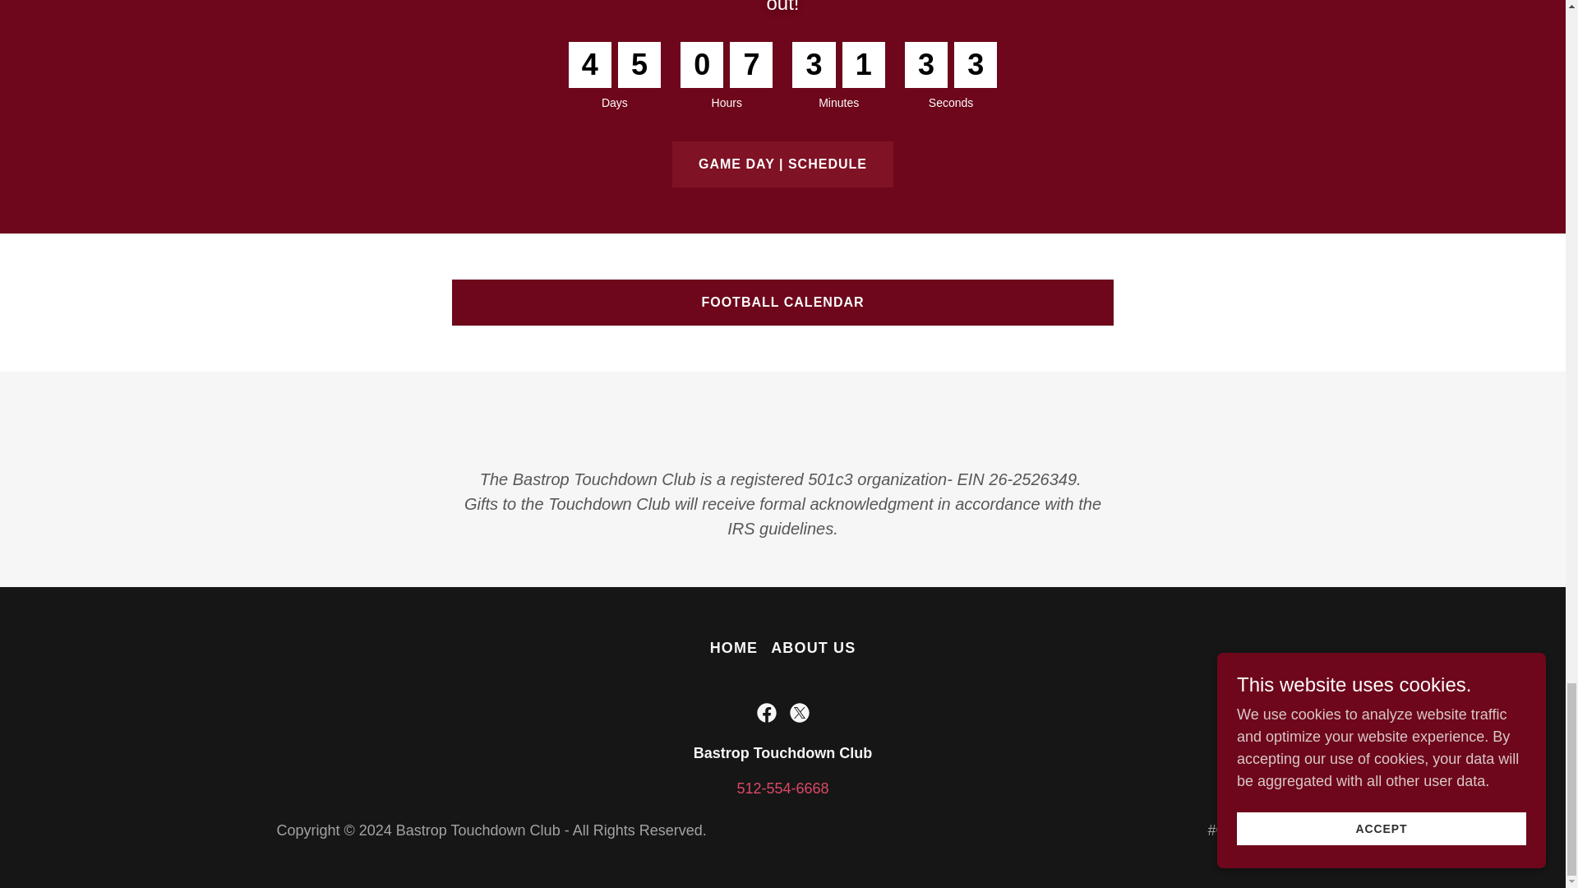 The height and width of the screenshot is (888, 1578). What do you see at coordinates (782, 303) in the screenshot?
I see `FOOTBALL CALENDAR` at bounding box center [782, 303].